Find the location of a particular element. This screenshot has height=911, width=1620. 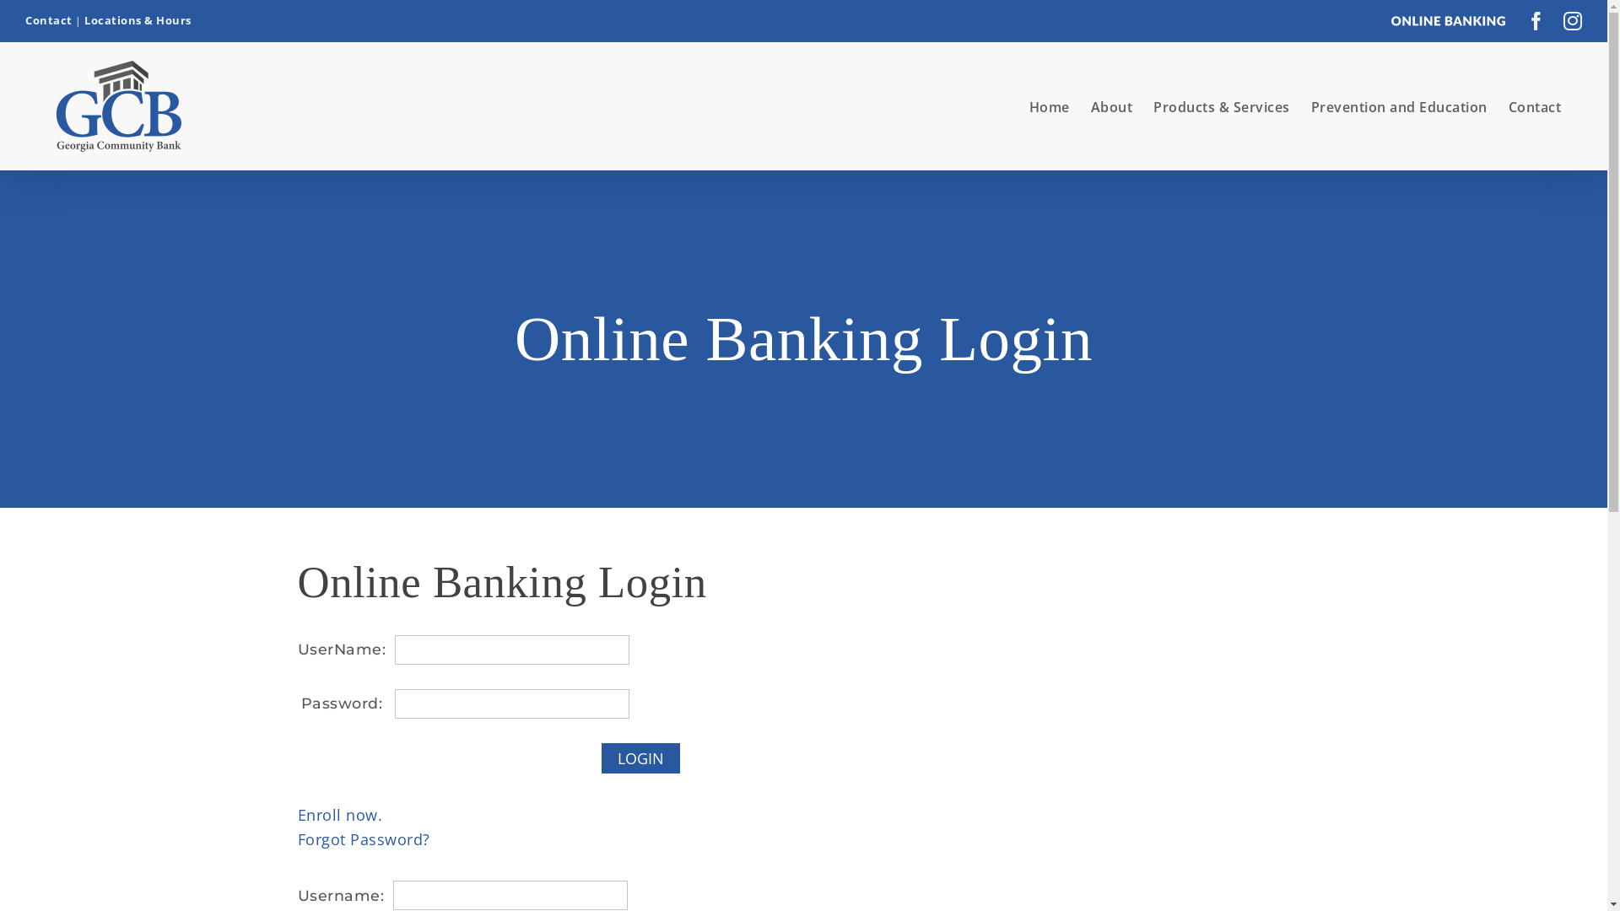

Instagram is located at coordinates (1573, 21).